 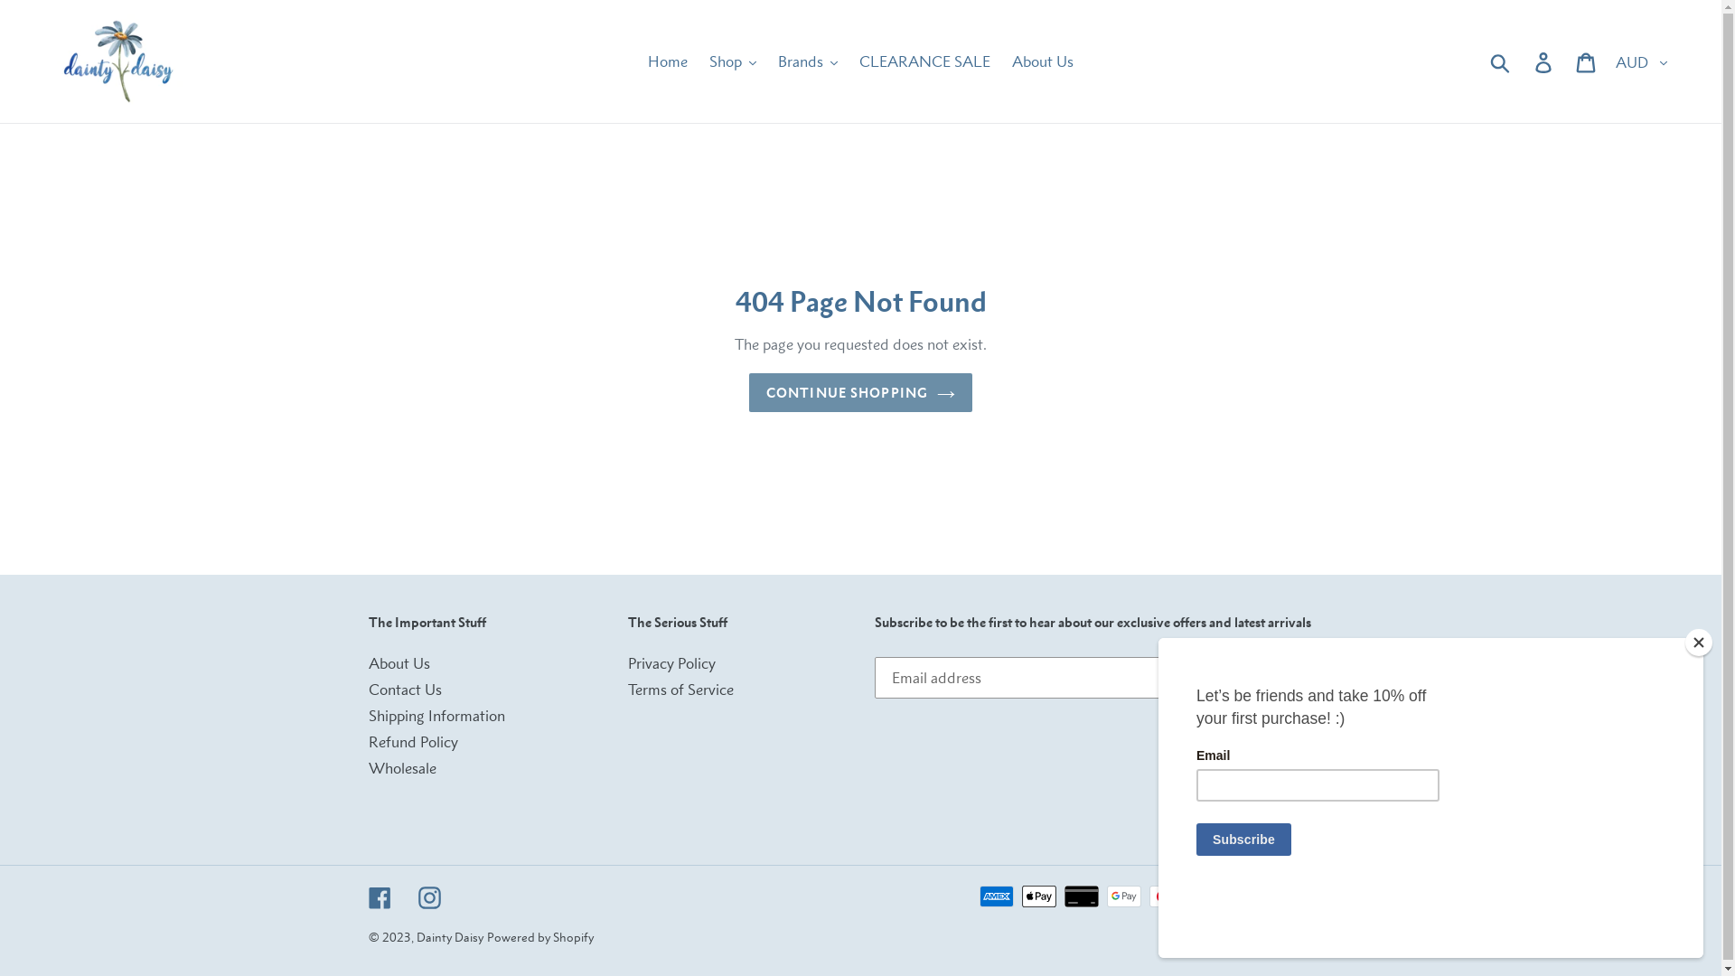 I want to click on Powered by Shopify, so click(x=539, y=937).